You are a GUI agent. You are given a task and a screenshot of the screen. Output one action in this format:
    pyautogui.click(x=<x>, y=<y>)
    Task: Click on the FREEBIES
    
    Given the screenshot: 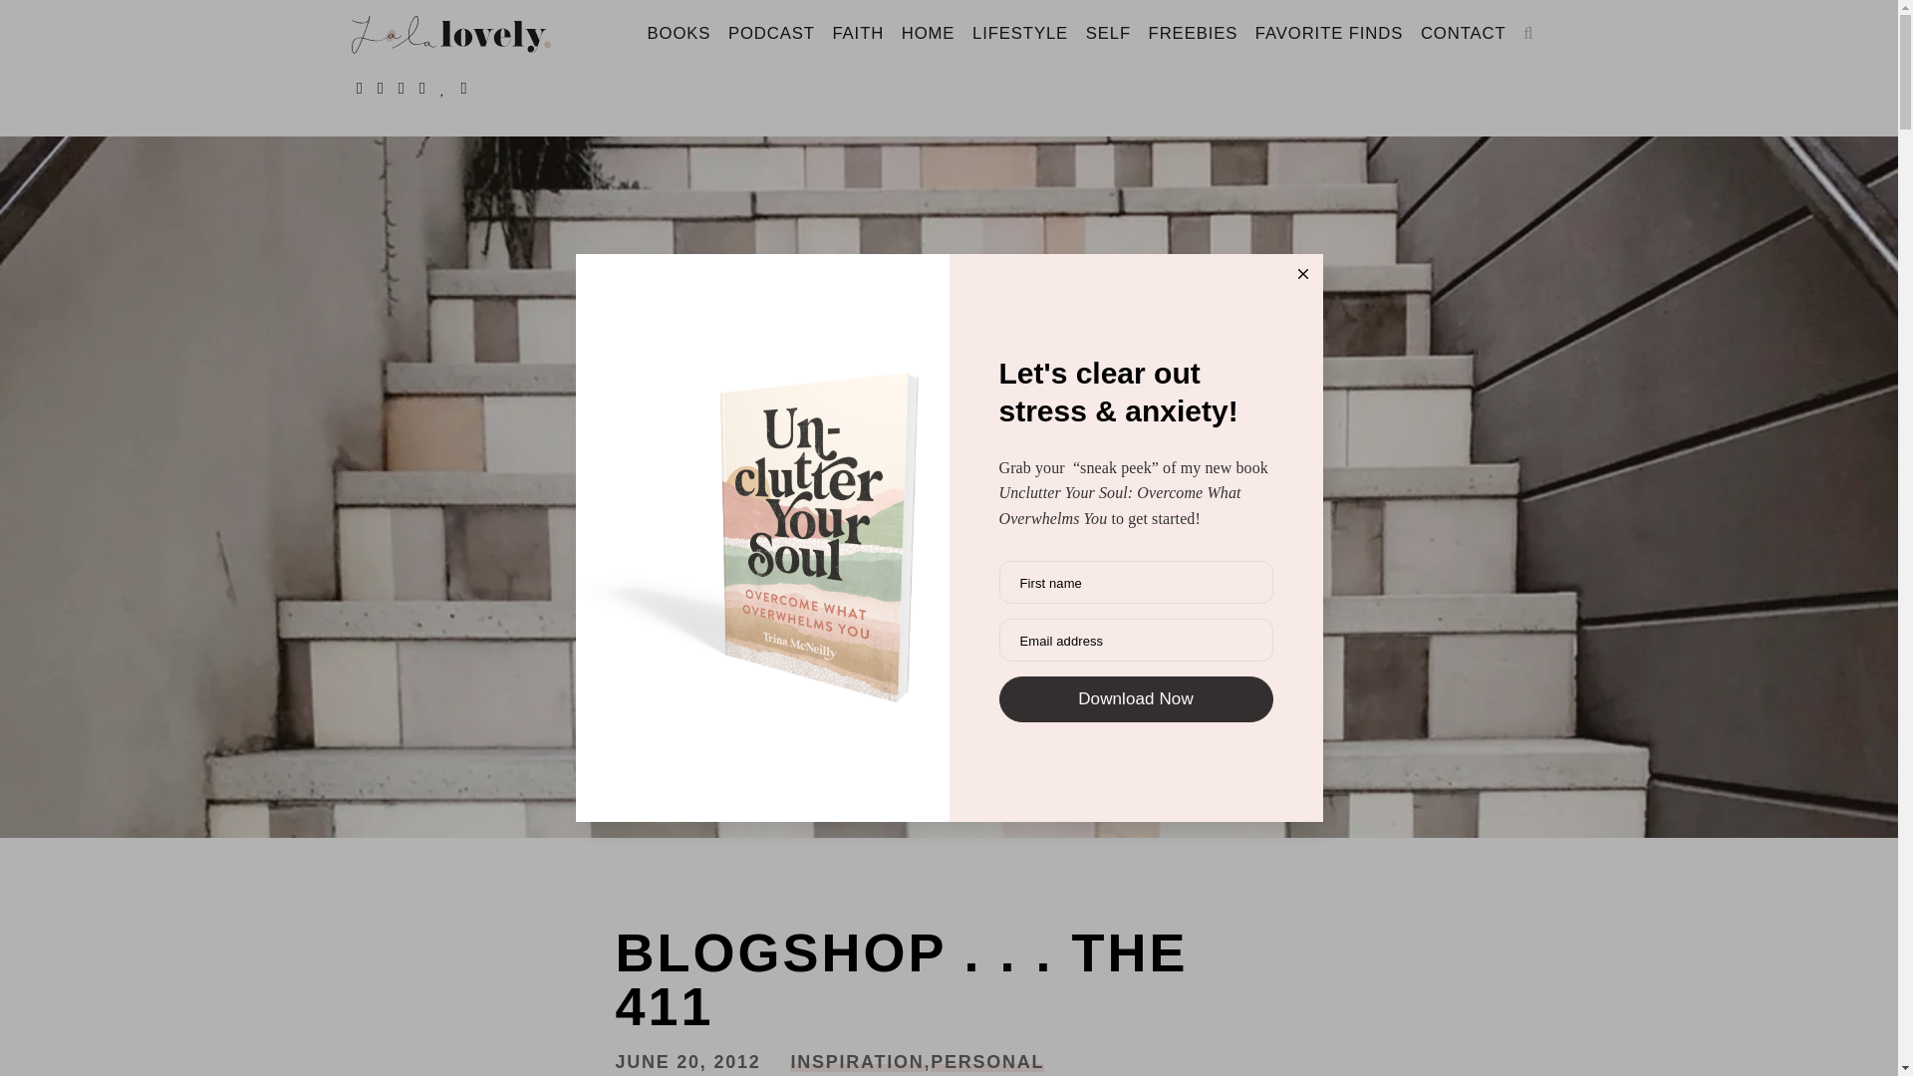 What is the action you would take?
    pyautogui.click(x=1194, y=34)
    